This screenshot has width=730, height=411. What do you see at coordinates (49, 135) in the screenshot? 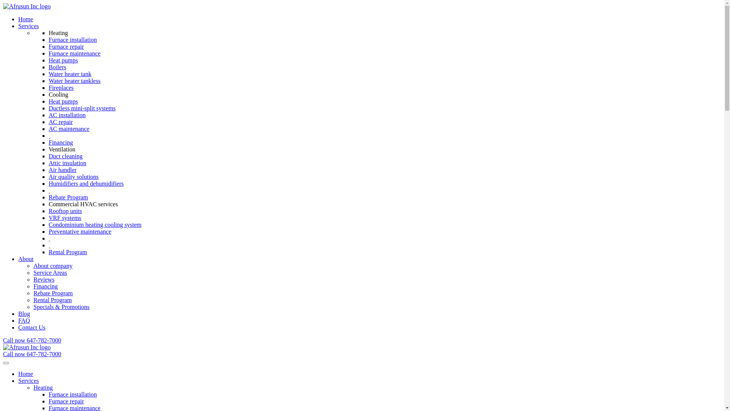
I see ` ` at bounding box center [49, 135].